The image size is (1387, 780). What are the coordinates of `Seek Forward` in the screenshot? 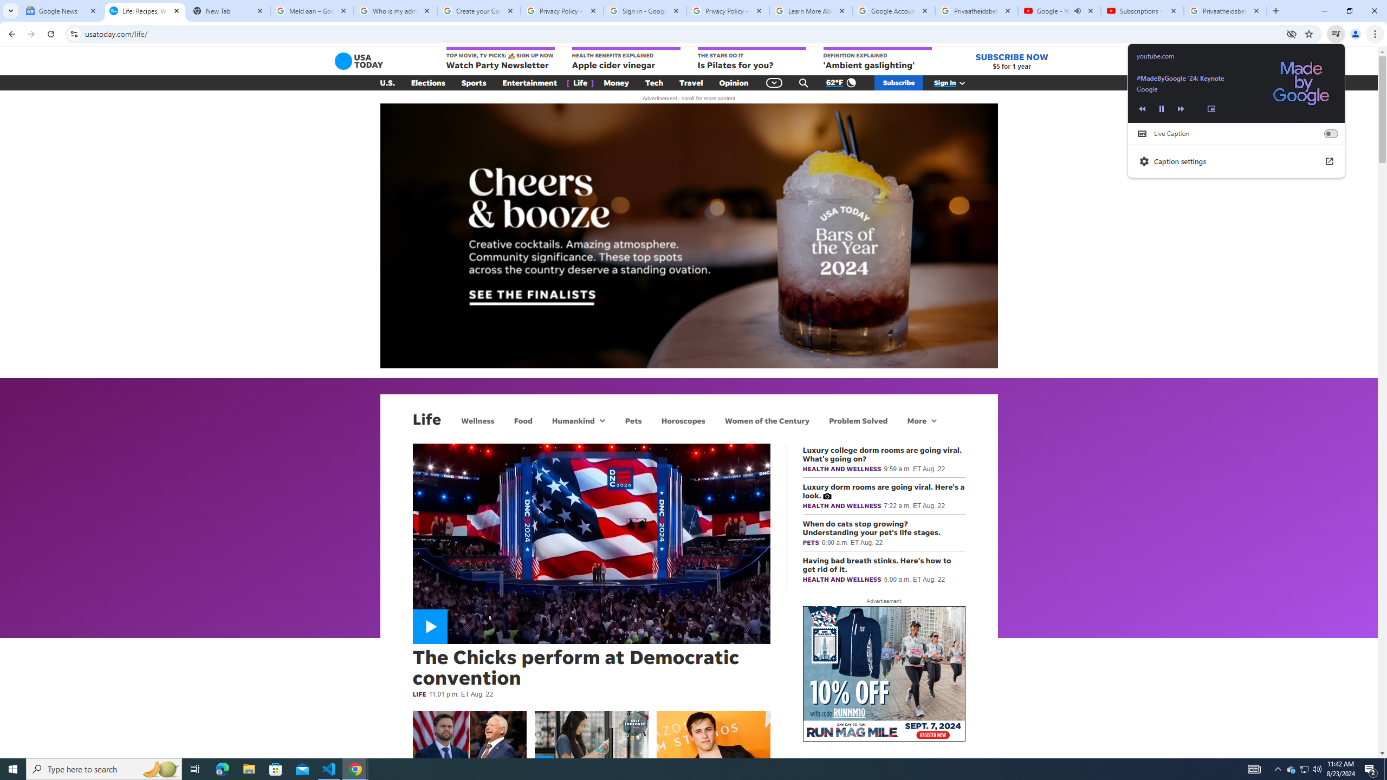 It's located at (1182, 108).